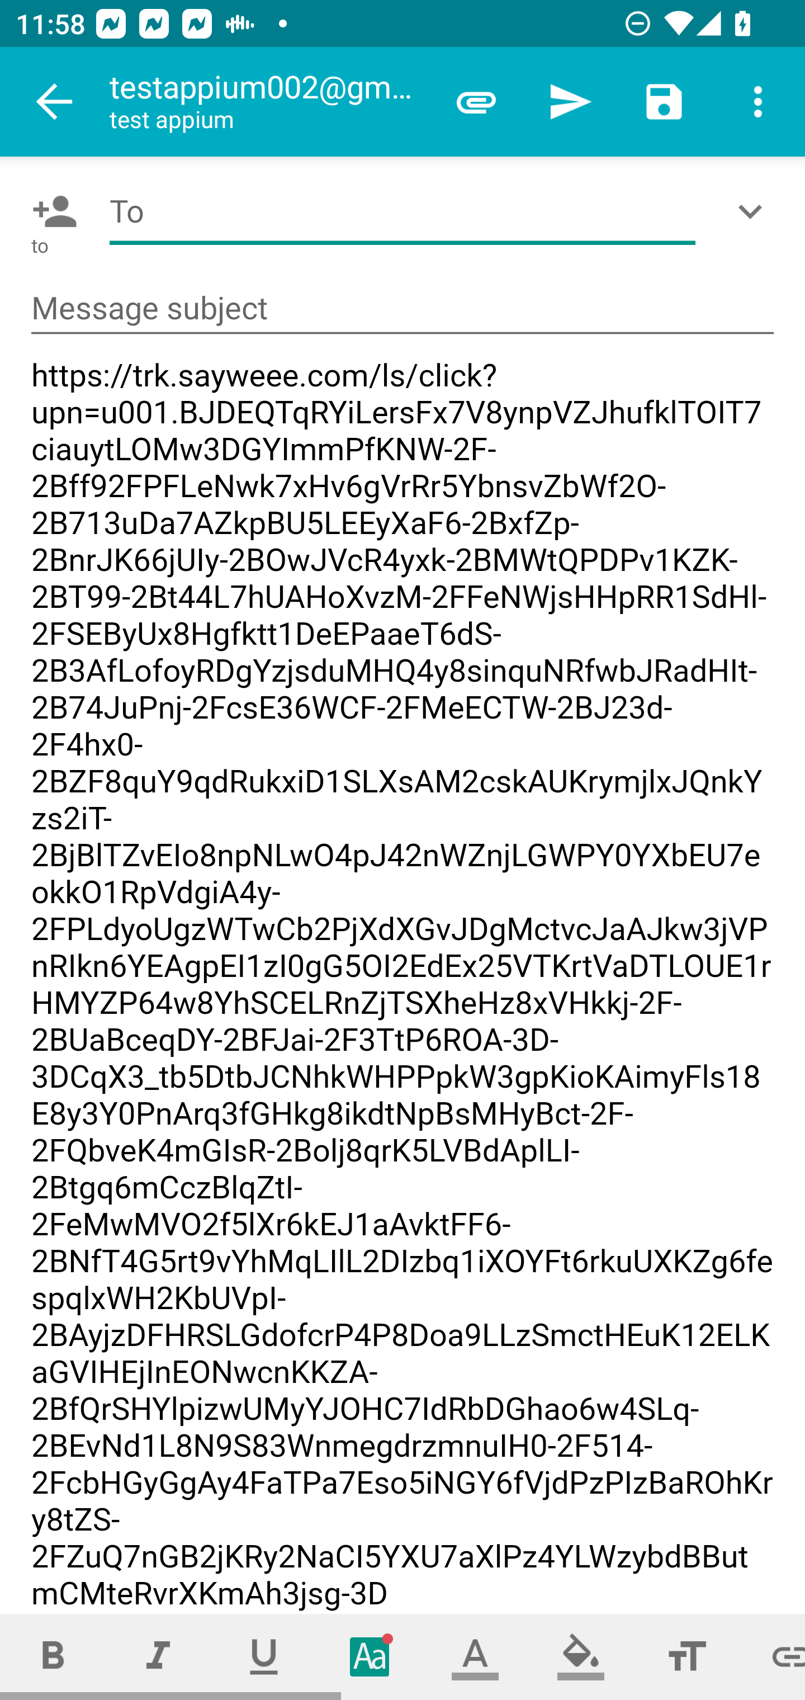 The height and width of the screenshot is (1700, 805). What do you see at coordinates (476, 102) in the screenshot?
I see `Attach` at bounding box center [476, 102].